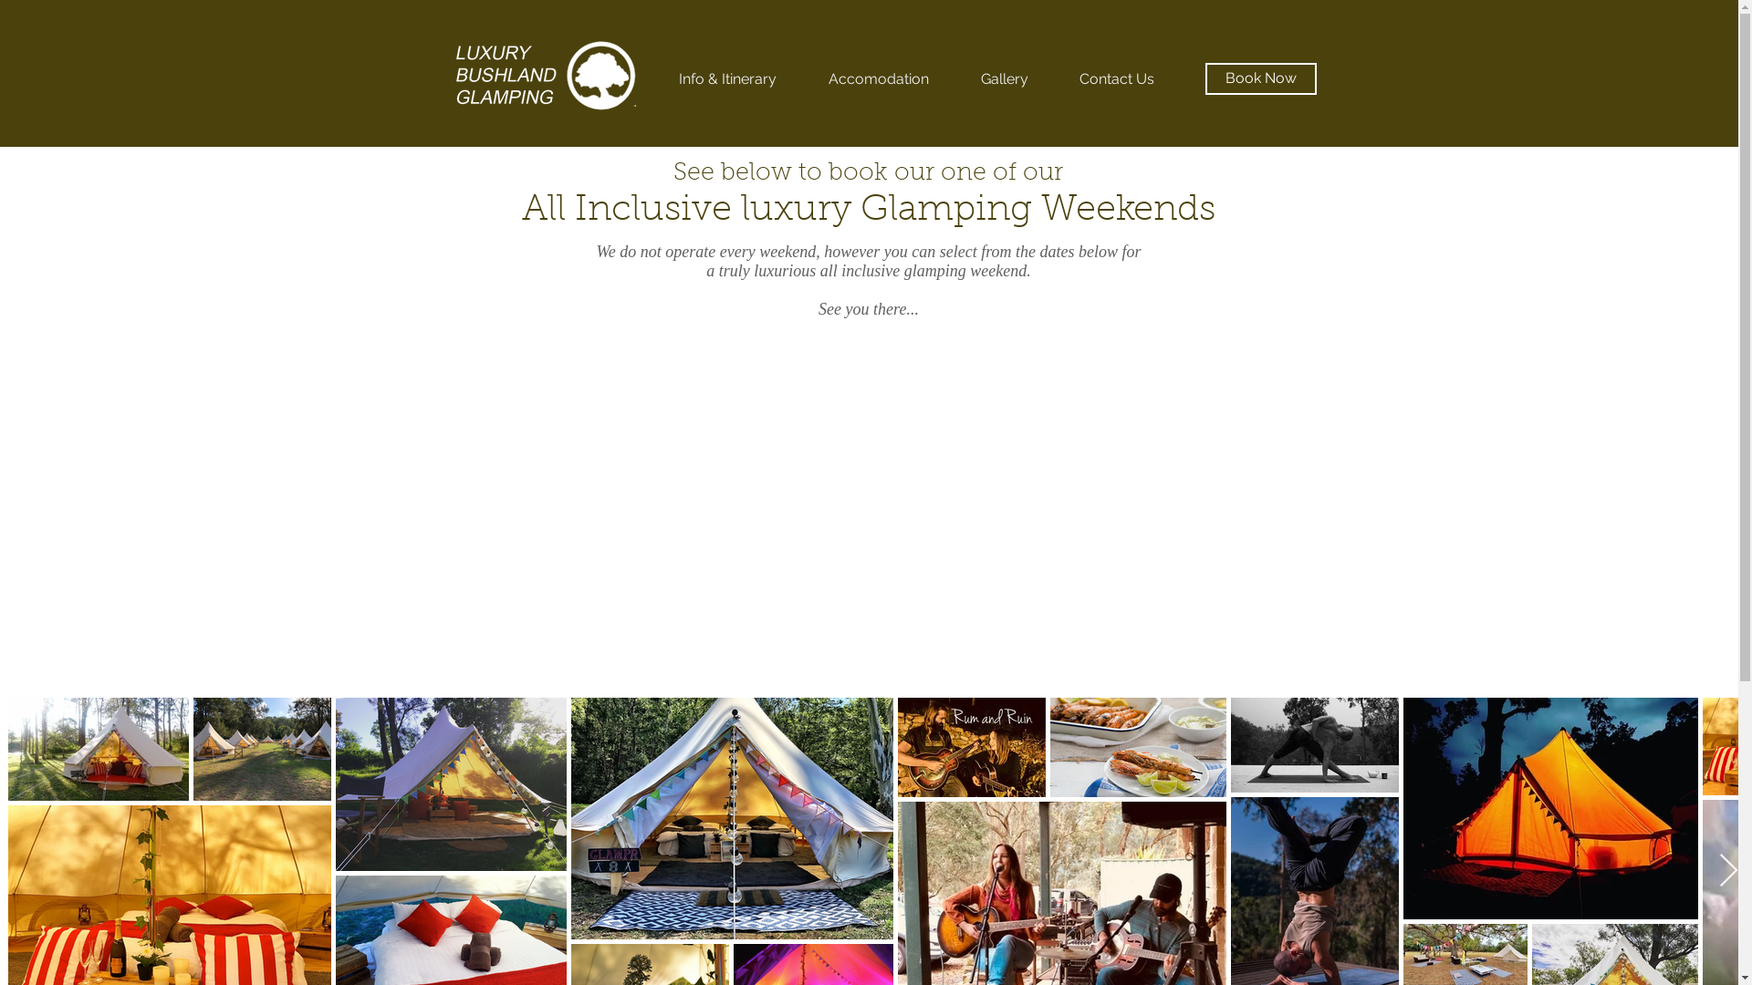  Describe the element at coordinates (880, 79) in the screenshot. I see `Accomodation` at that location.